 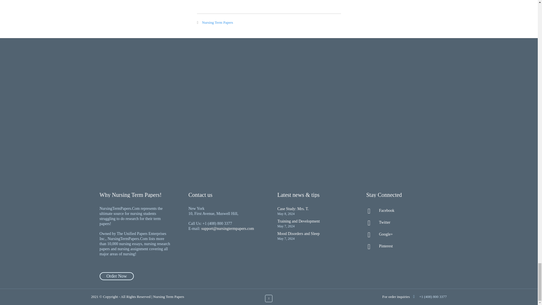 What do you see at coordinates (402, 223) in the screenshot?
I see `Twitter` at bounding box center [402, 223].